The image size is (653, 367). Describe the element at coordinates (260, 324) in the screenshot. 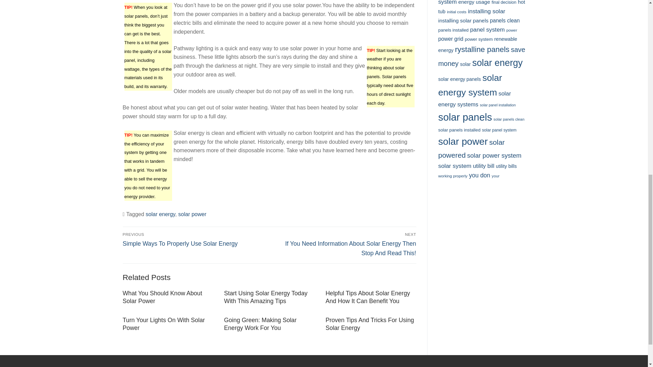

I see `Going Green: Making Solar Energy Work For You` at that location.